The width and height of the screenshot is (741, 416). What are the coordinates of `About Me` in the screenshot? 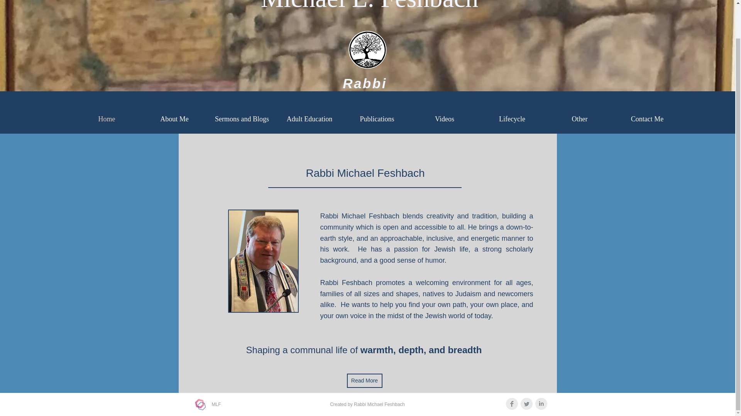 It's located at (174, 119).